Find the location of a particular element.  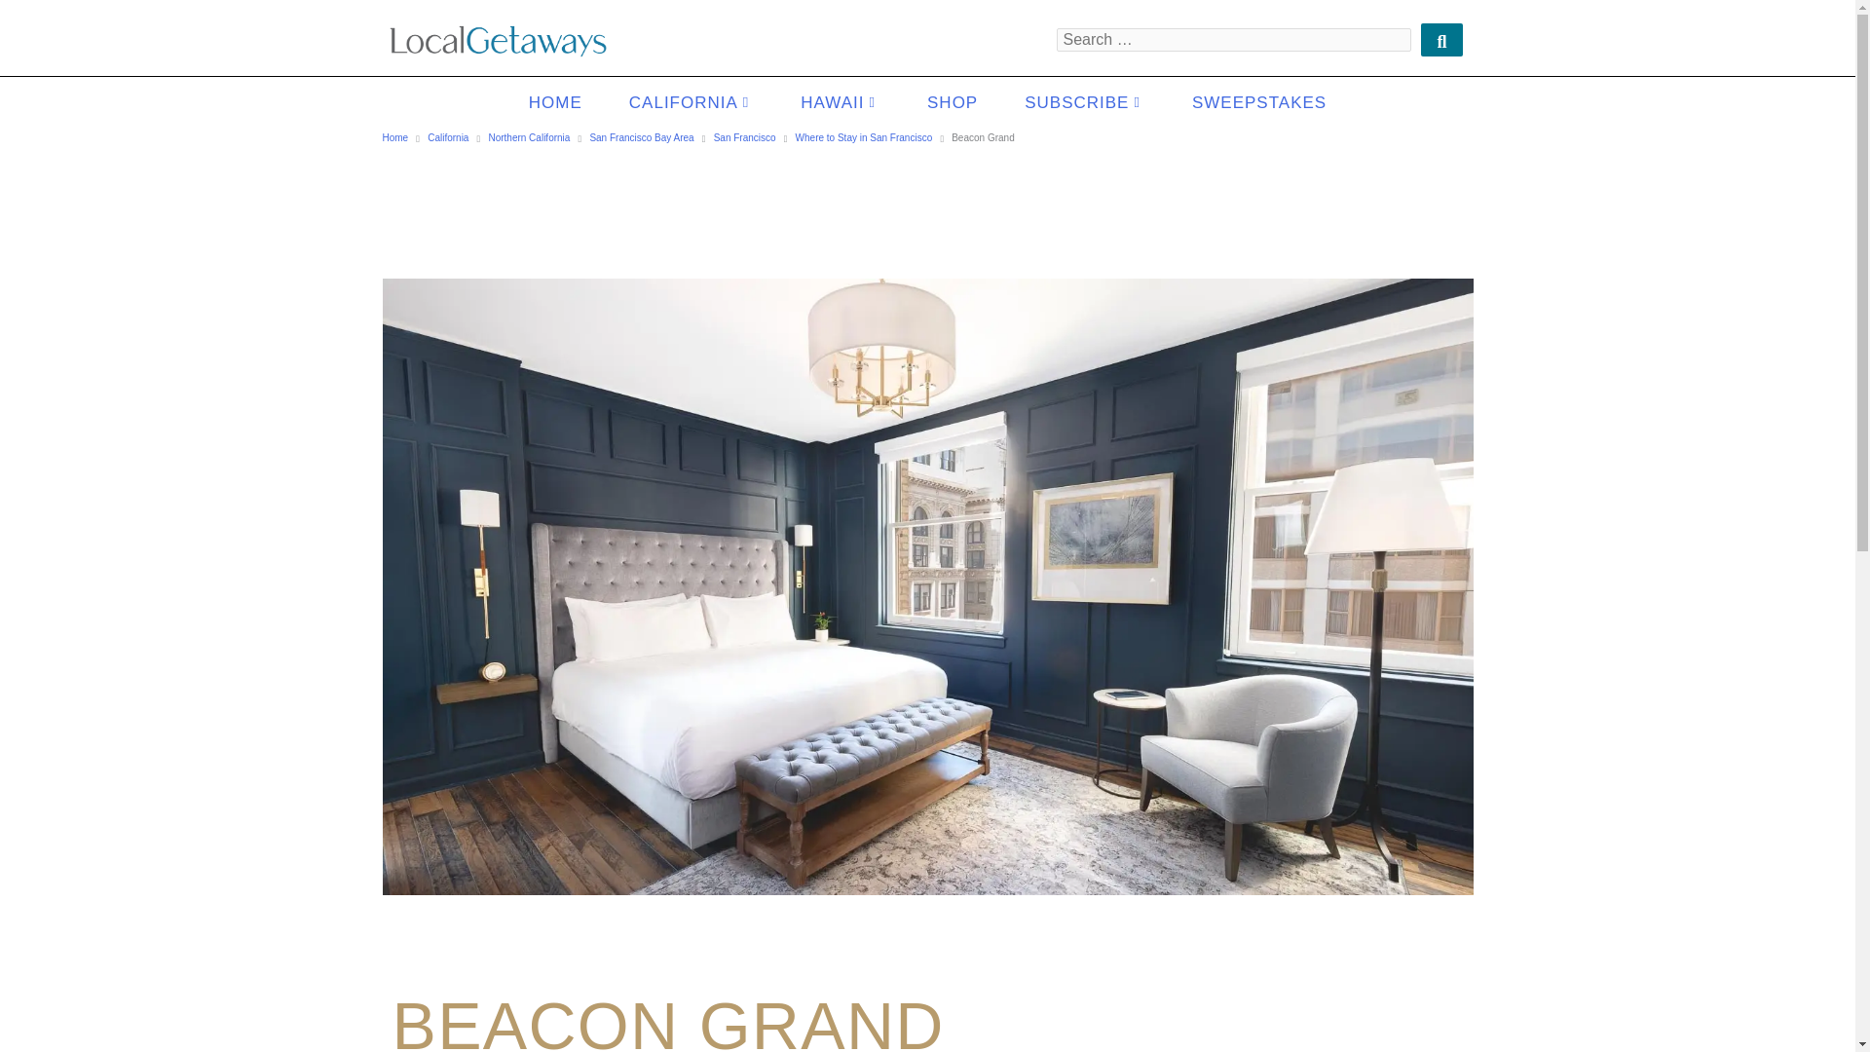

SWEEPSTAKES is located at coordinates (1259, 101).